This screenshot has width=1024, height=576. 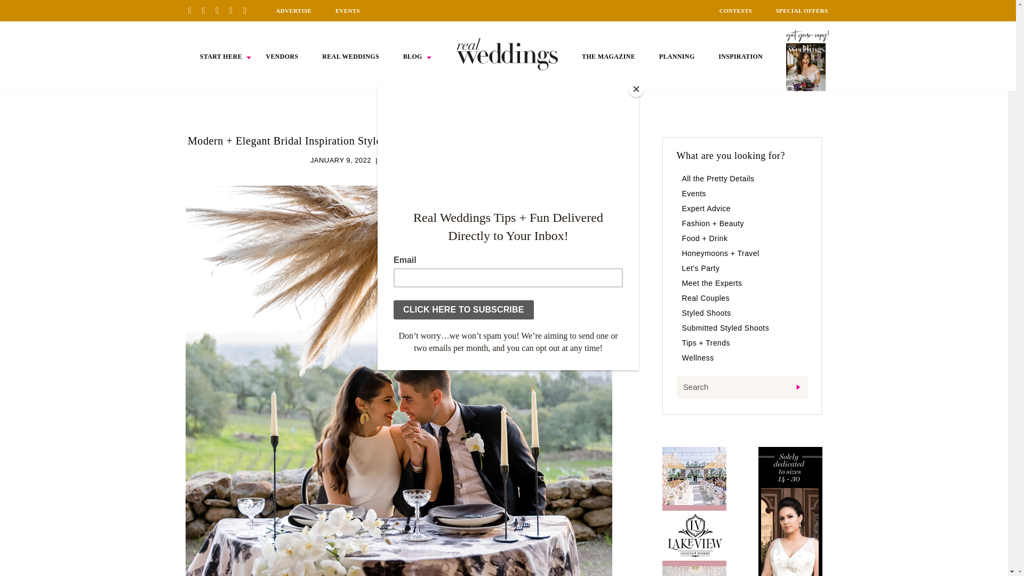 I want to click on SUBMITTED STYLED SHOOTS, so click(x=434, y=160).